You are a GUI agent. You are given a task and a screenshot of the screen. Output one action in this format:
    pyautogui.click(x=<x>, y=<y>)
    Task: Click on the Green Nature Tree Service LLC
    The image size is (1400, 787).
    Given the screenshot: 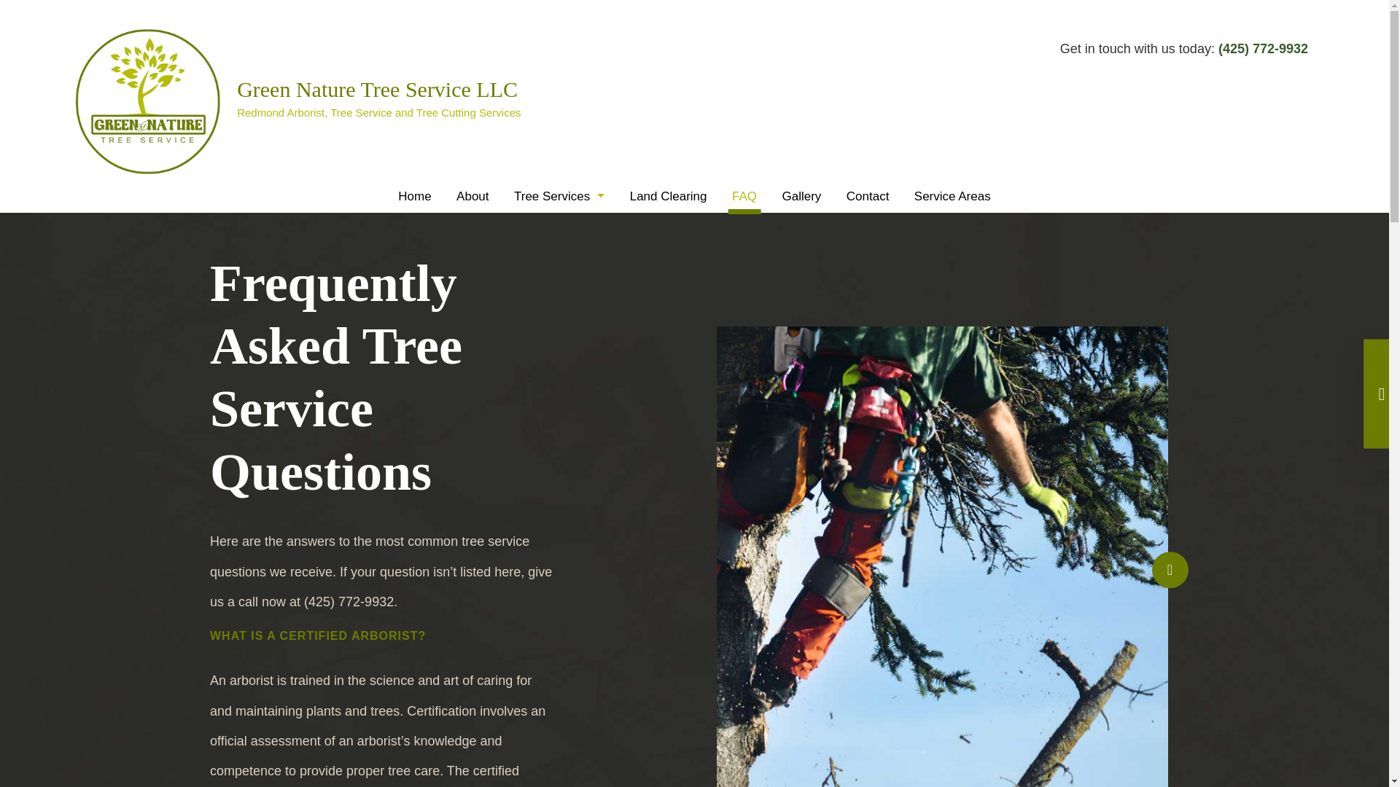 What is the action you would take?
    pyautogui.click(x=377, y=89)
    